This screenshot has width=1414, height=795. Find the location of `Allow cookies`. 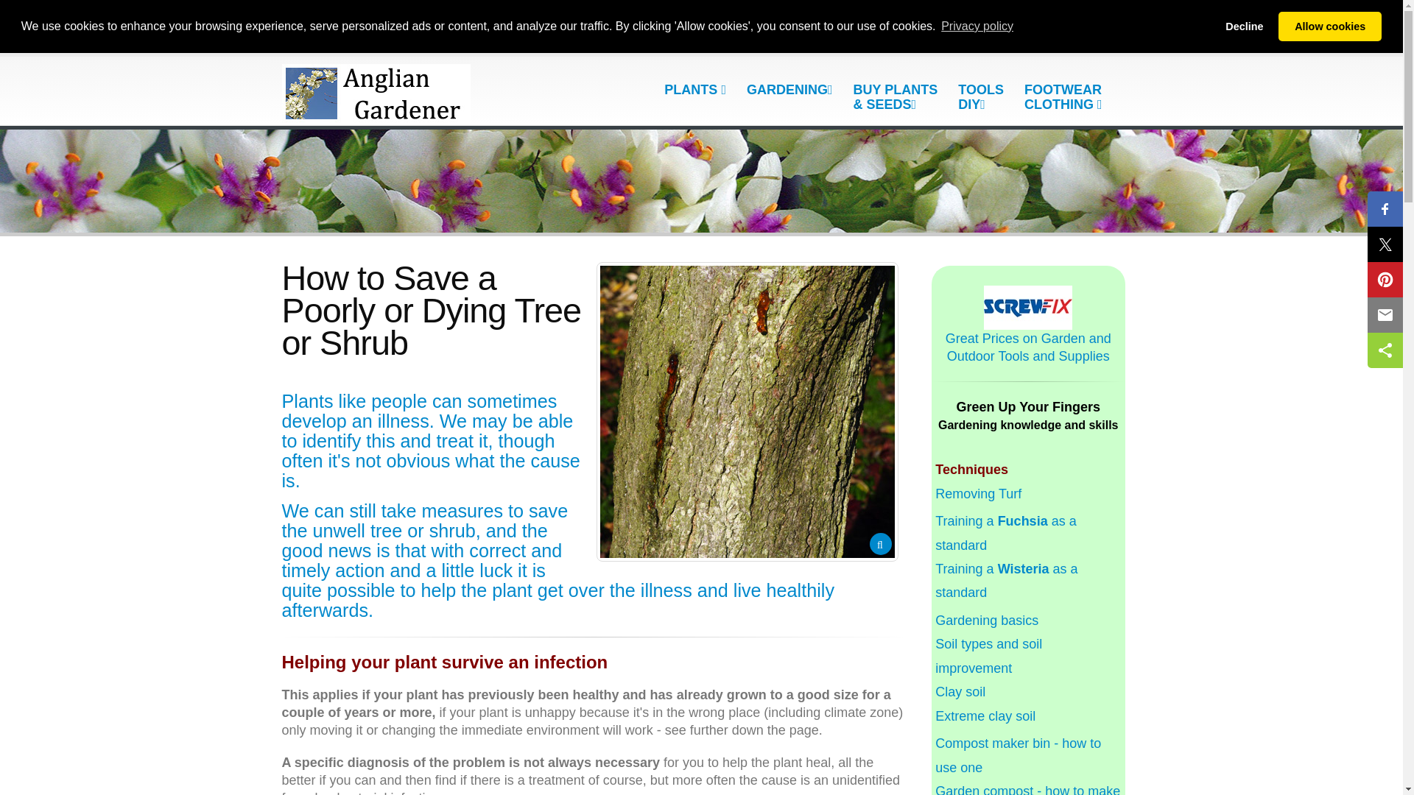

Allow cookies is located at coordinates (1329, 26).